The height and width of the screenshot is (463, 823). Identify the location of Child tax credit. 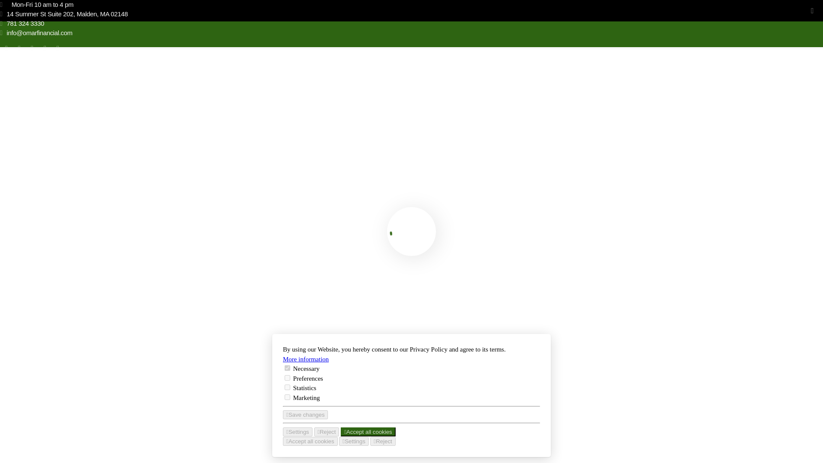
(24, 320).